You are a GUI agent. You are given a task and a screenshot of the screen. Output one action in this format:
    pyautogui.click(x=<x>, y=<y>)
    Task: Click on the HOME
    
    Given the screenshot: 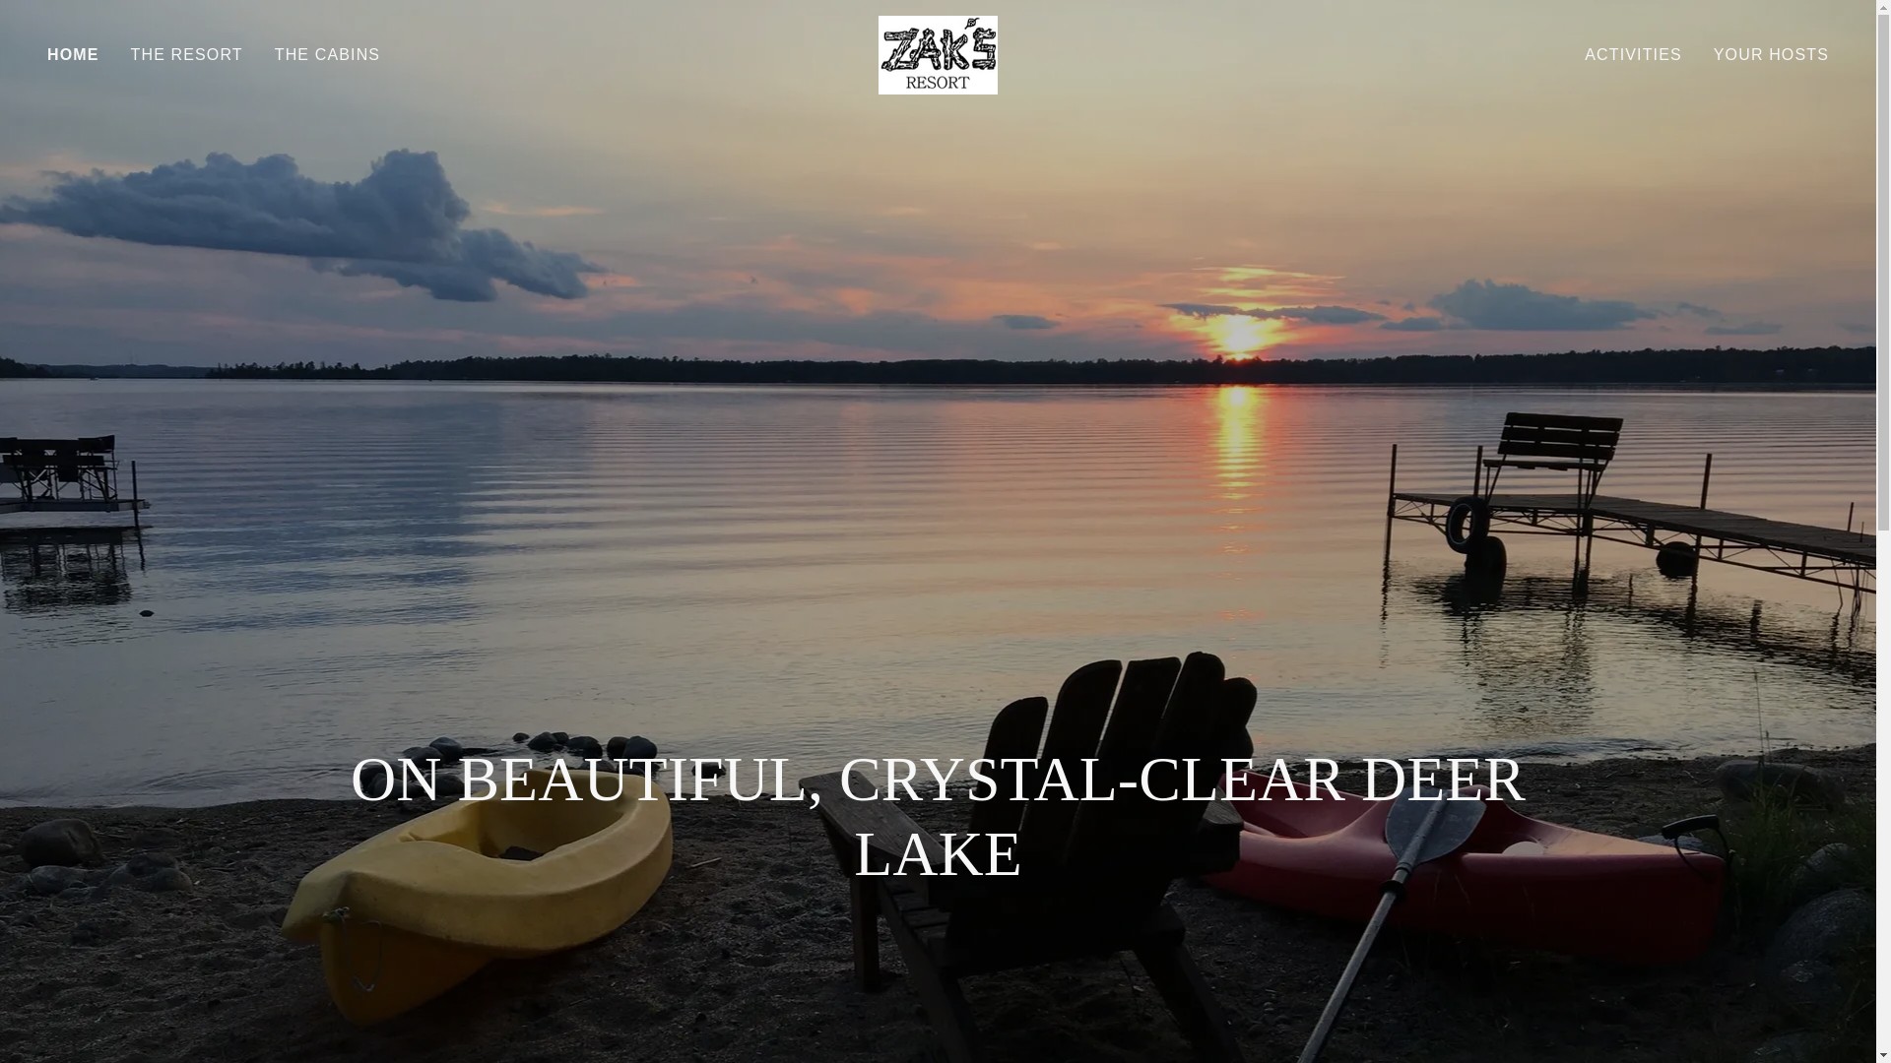 What is the action you would take?
    pyautogui.click(x=73, y=55)
    